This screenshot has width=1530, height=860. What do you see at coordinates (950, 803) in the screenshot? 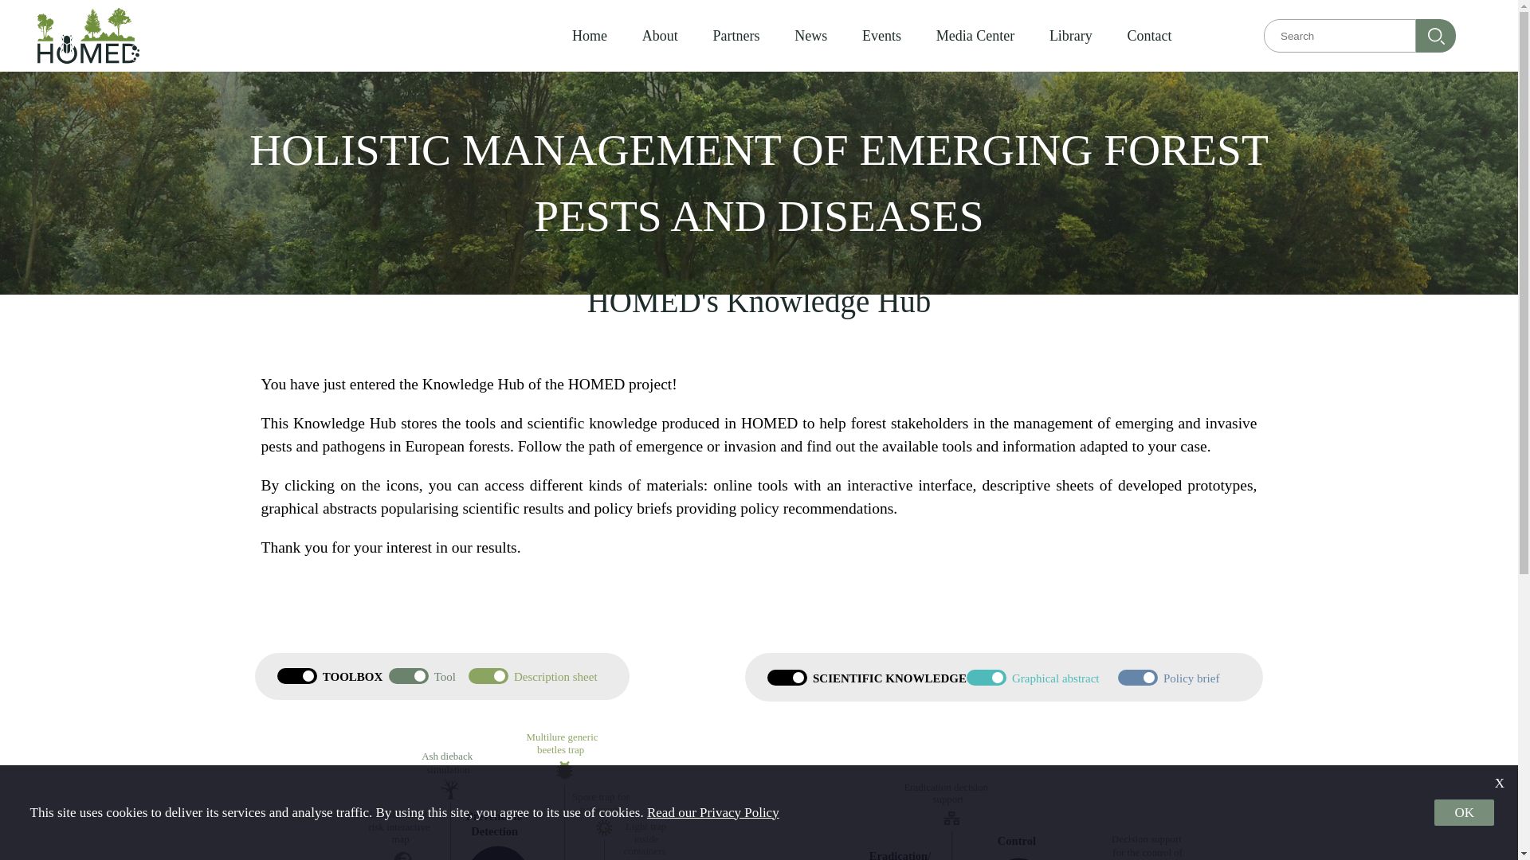
I see `Eradication-decision-support` at bounding box center [950, 803].